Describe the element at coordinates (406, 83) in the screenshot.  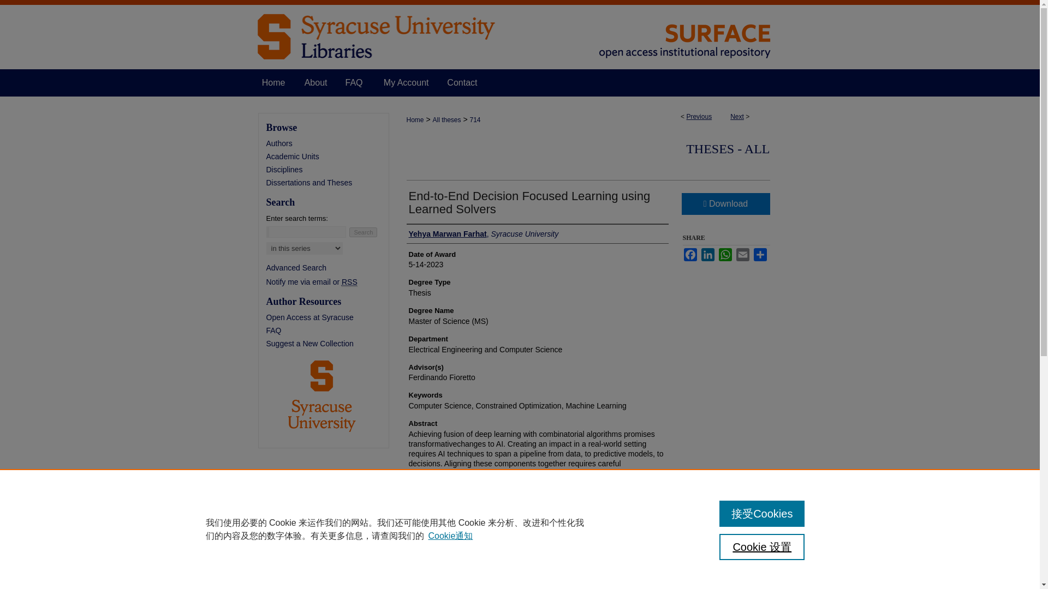
I see `My Account` at that location.